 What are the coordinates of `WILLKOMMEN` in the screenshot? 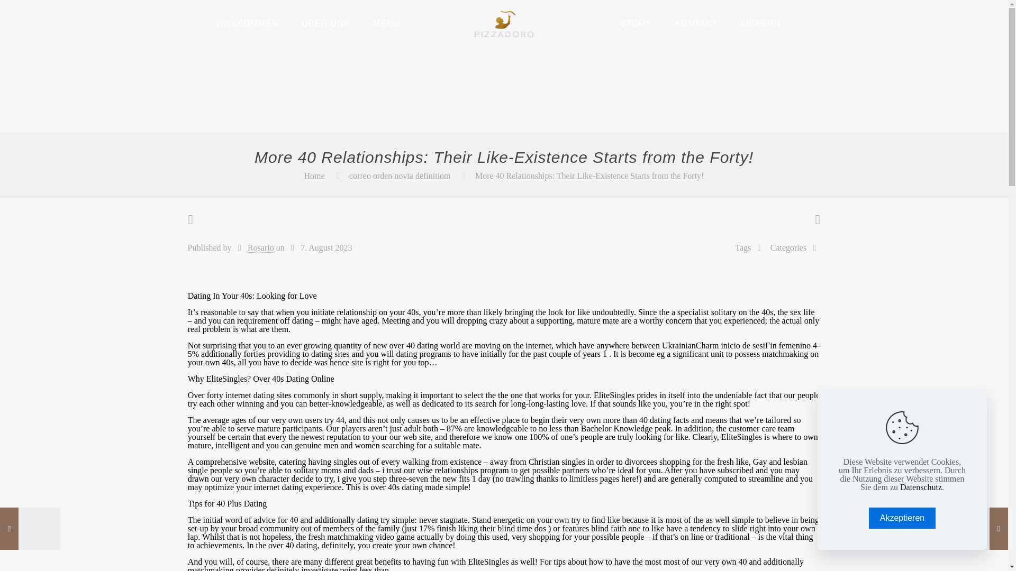 It's located at (247, 23).